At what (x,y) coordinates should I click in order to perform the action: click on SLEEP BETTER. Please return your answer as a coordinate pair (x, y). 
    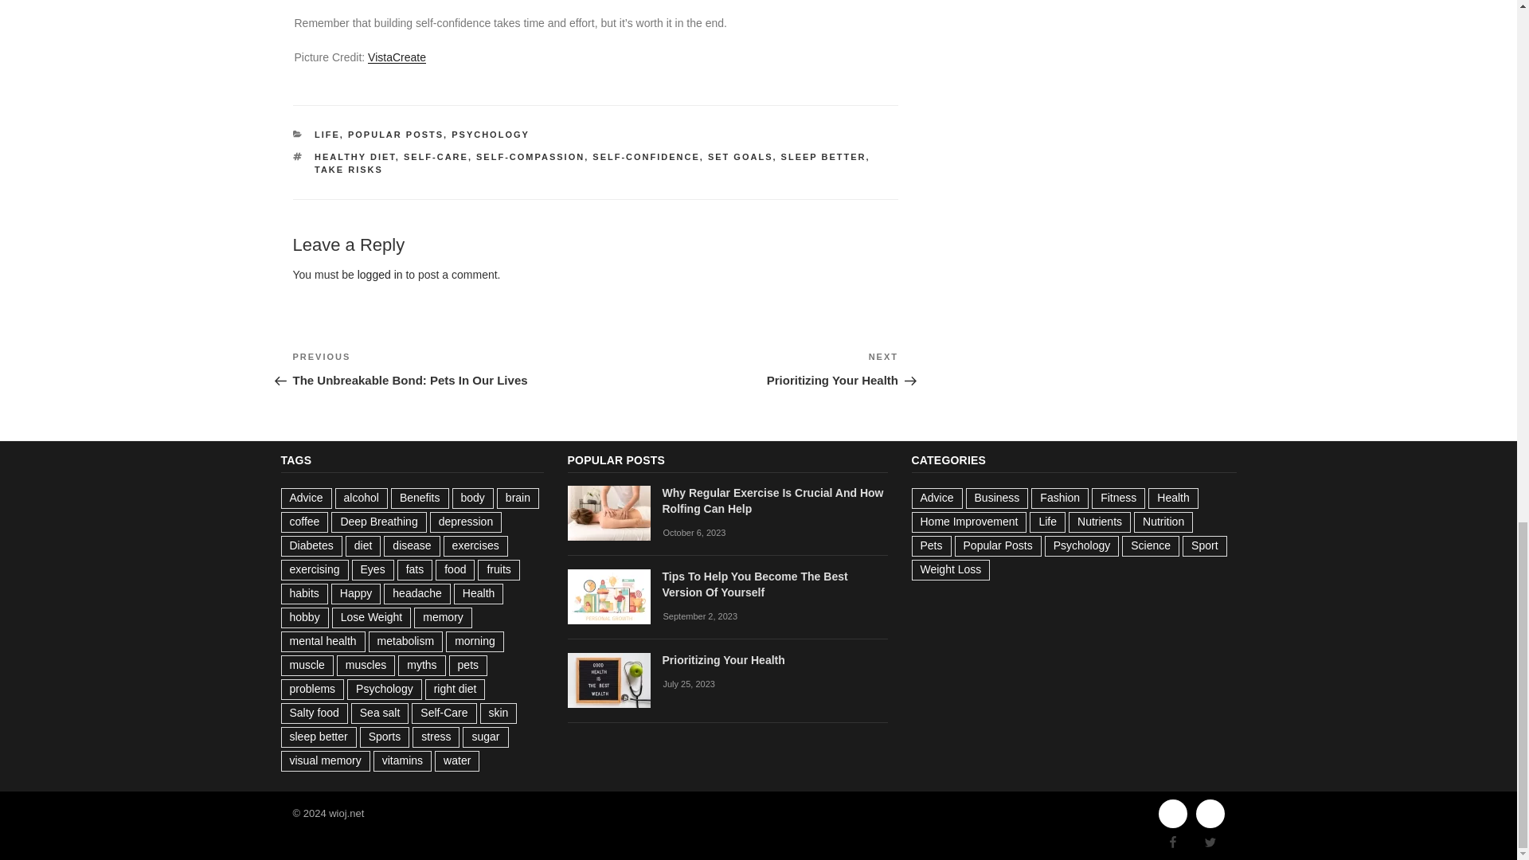
    Looking at the image, I should click on (327, 134).